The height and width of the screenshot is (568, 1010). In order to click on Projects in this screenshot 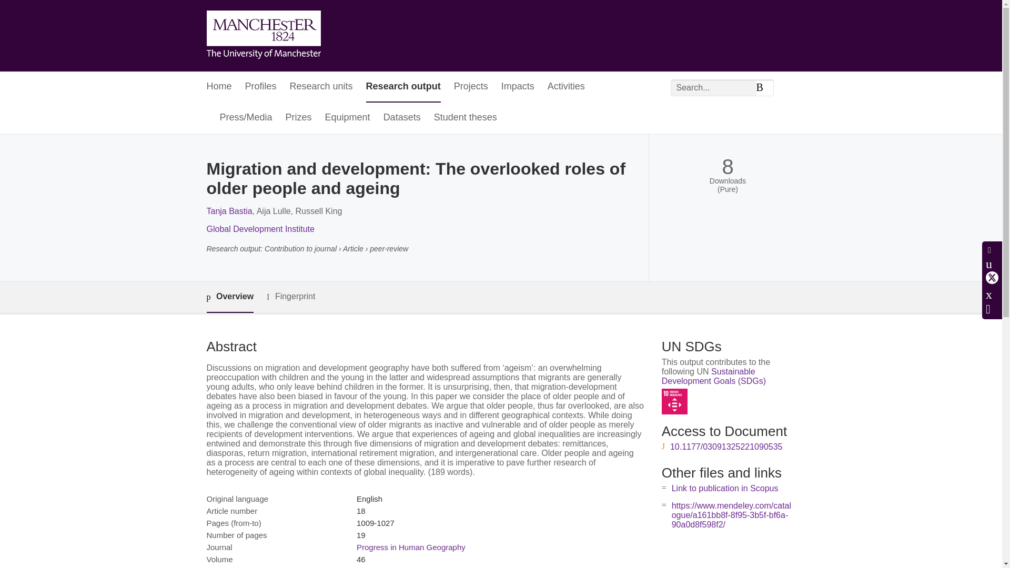, I will do `click(470, 87)`.